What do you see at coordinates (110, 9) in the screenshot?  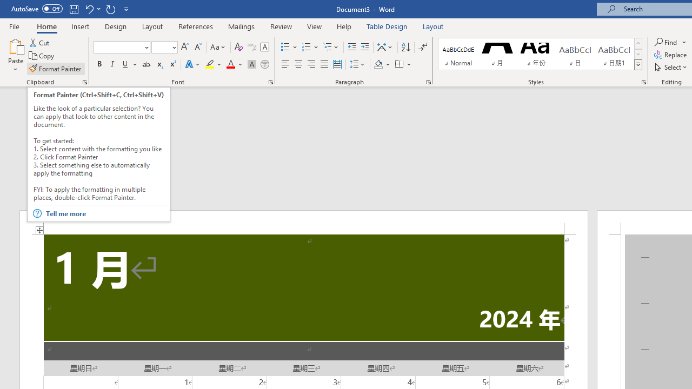 I see `Repeat Doc Close` at bounding box center [110, 9].